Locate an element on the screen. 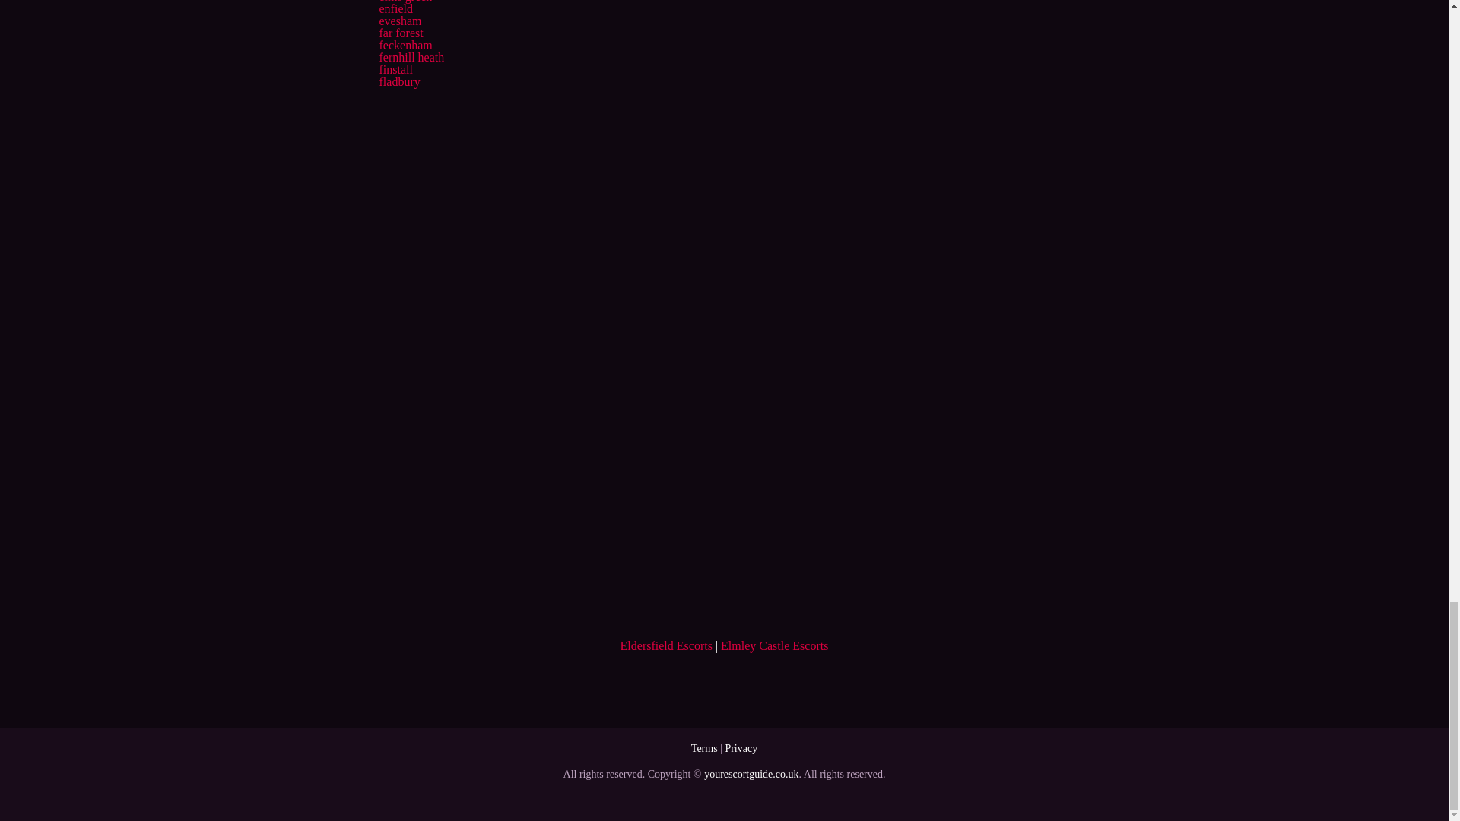 This screenshot has width=1460, height=821. elms green is located at coordinates (405, 2).